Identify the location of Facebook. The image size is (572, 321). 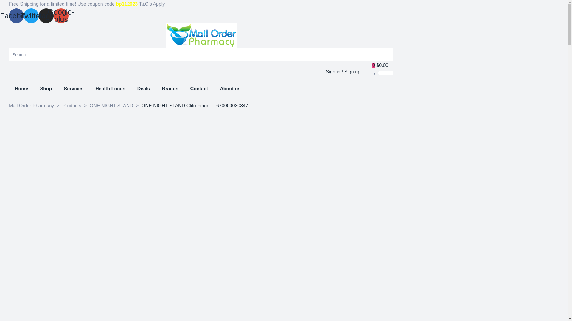
(16, 15).